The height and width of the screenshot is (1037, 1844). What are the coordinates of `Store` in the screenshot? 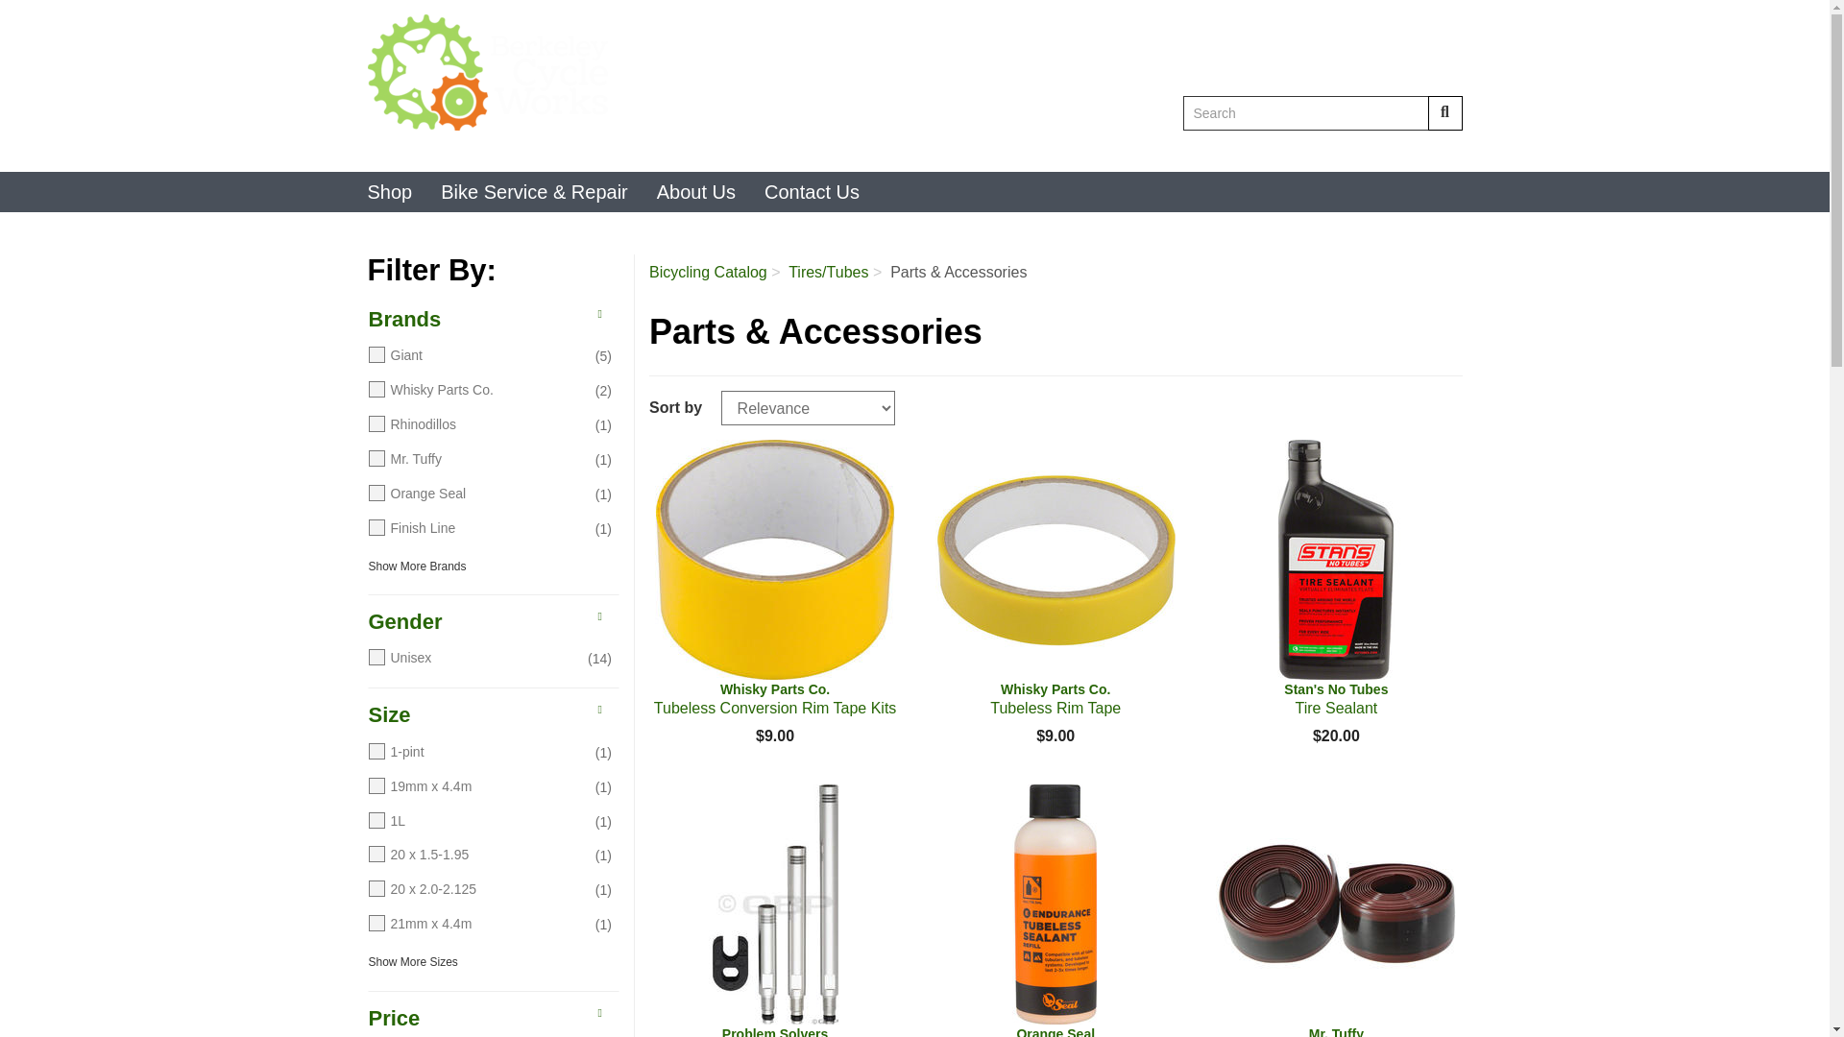 It's located at (1443, 150).